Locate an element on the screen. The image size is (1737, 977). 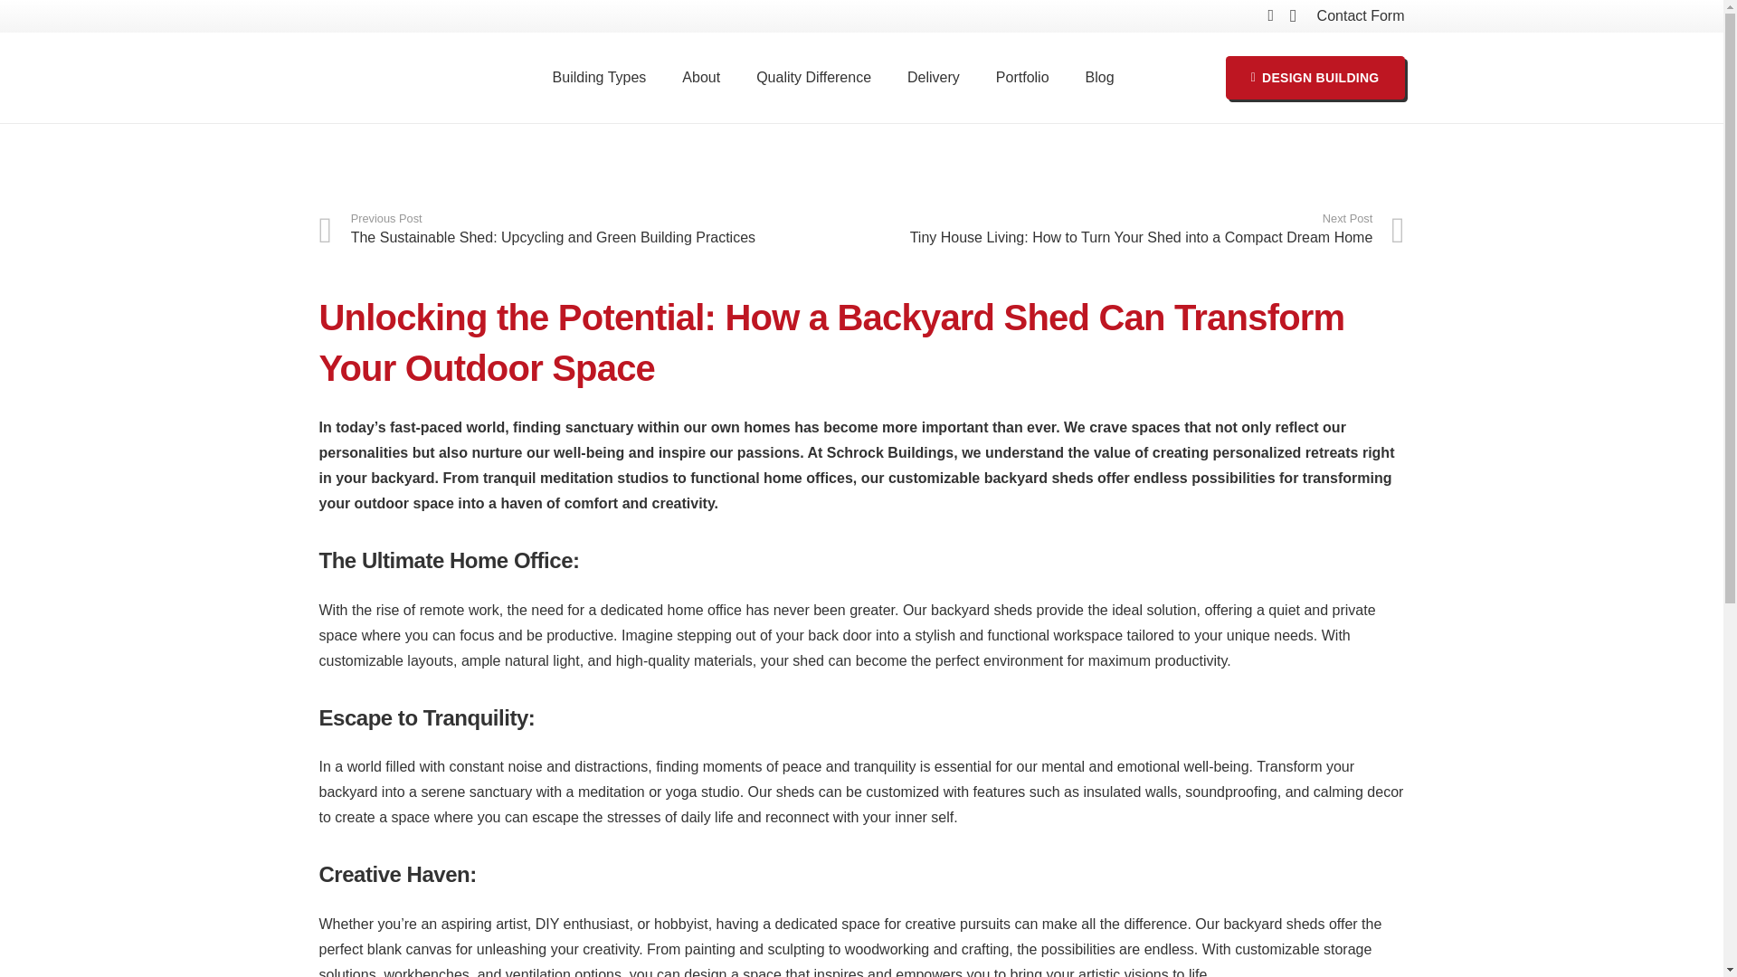
Building Types is located at coordinates (600, 78).